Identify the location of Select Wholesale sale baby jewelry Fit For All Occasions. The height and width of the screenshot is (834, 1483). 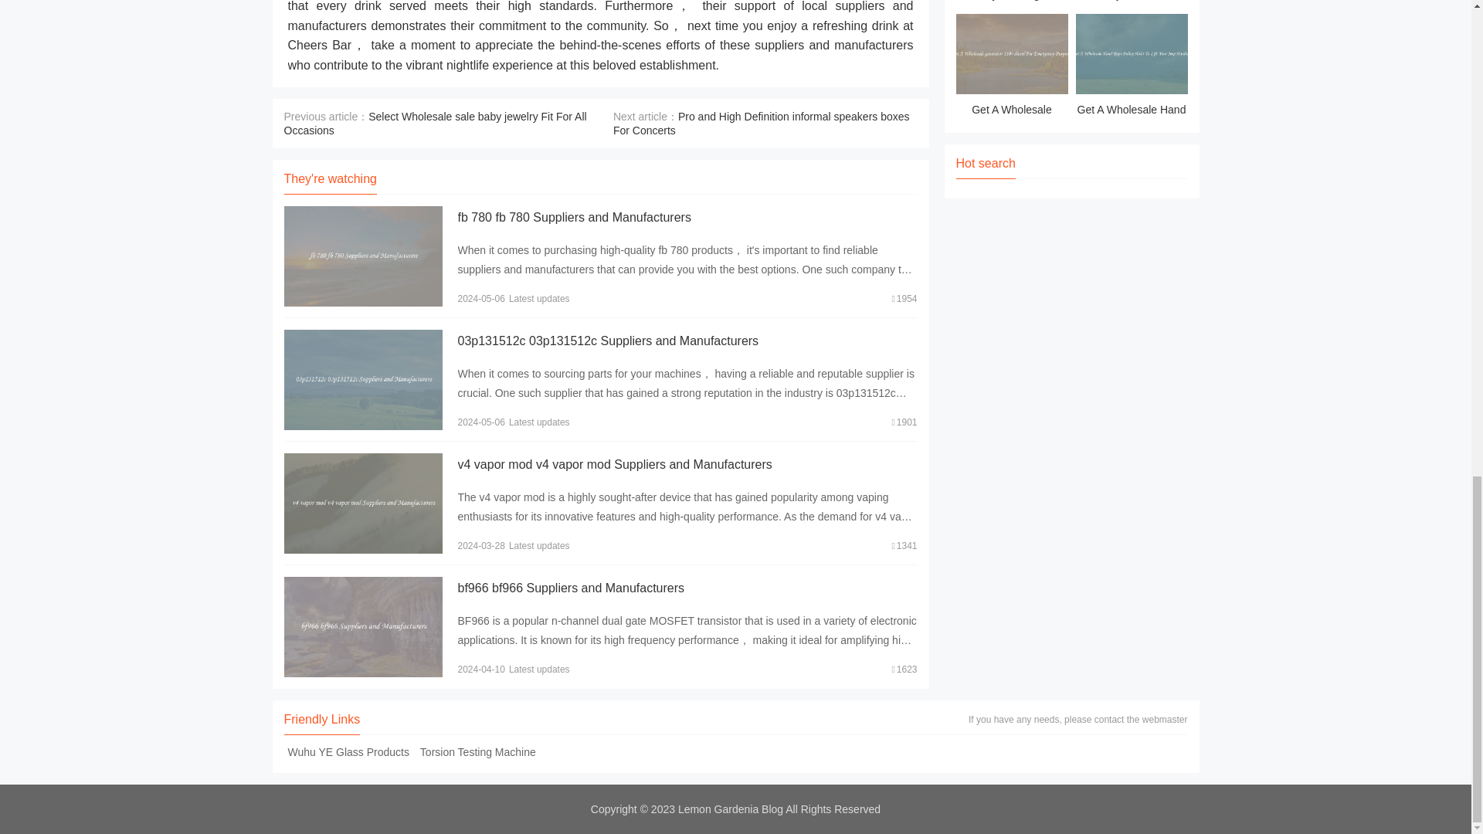
(436, 124).